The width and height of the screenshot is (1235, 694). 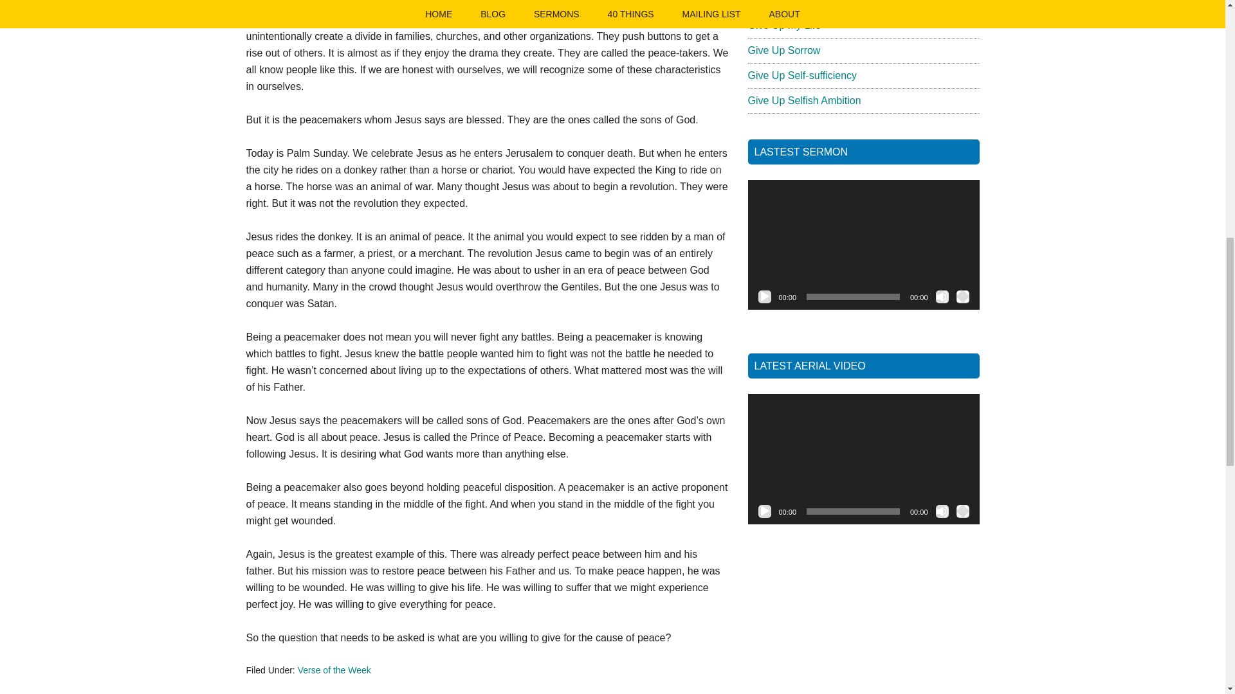 What do you see at coordinates (804, 100) in the screenshot?
I see `Give Up Selfish Ambition` at bounding box center [804, 100].